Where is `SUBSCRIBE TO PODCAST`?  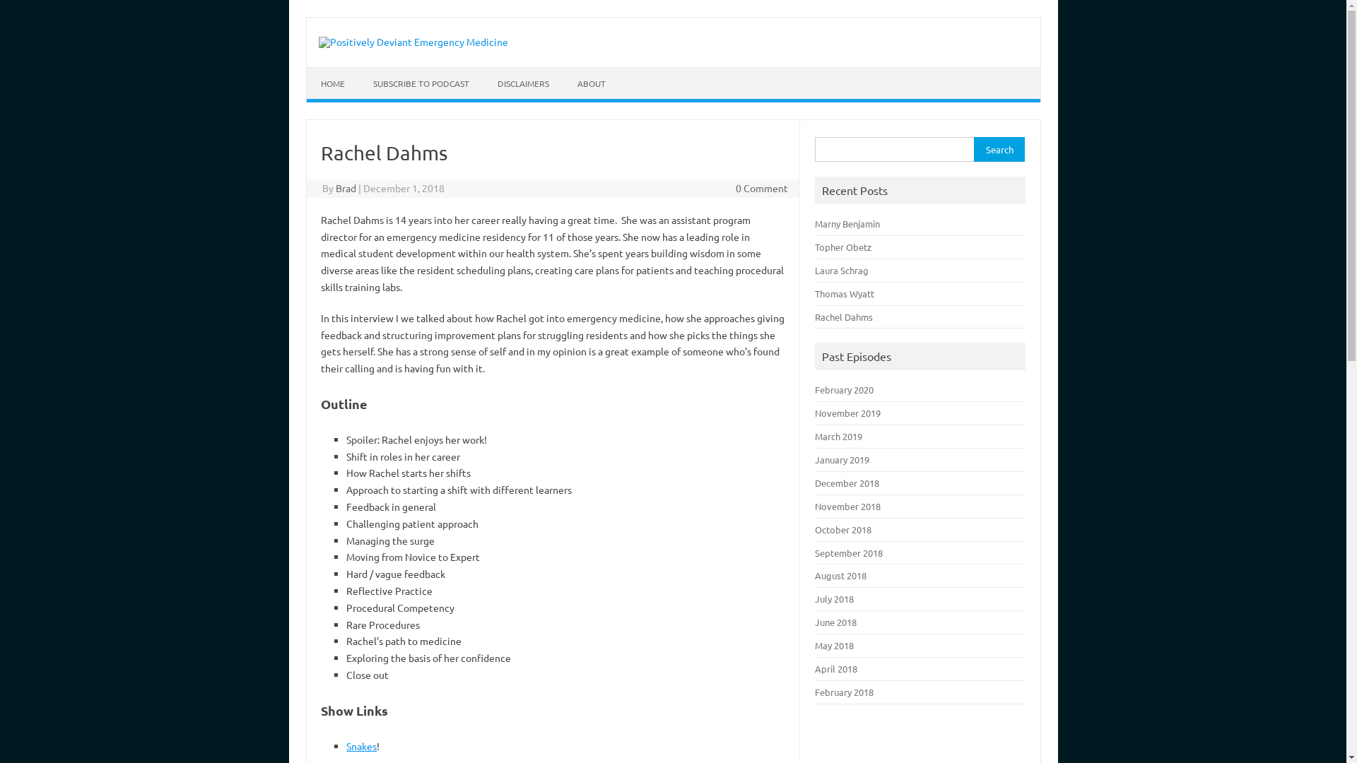 SUBSCRIBE TO PODCAST is located at coordinates (421, 83).